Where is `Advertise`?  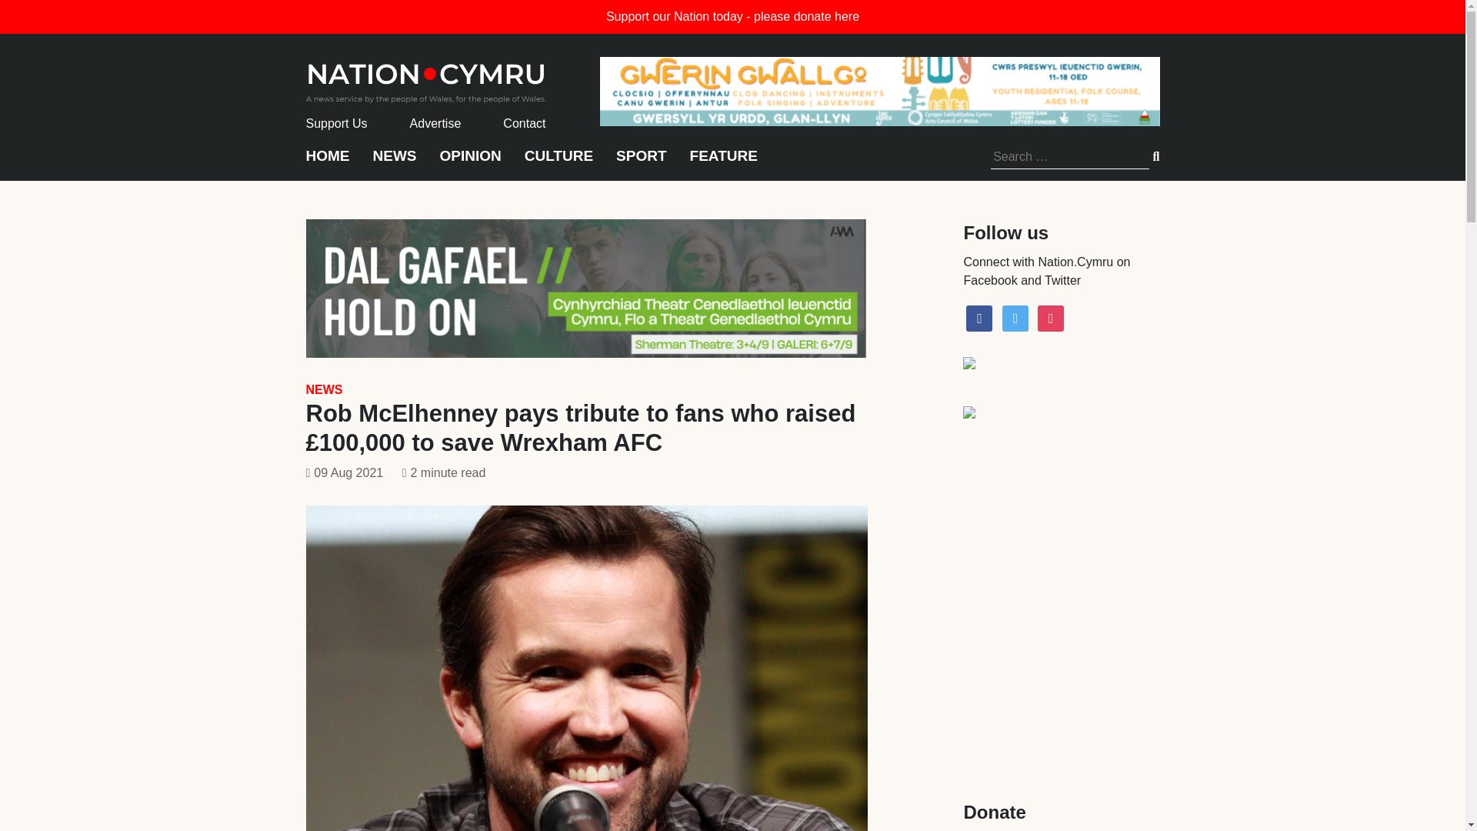 Advertise is located at coordinates (435, 123).